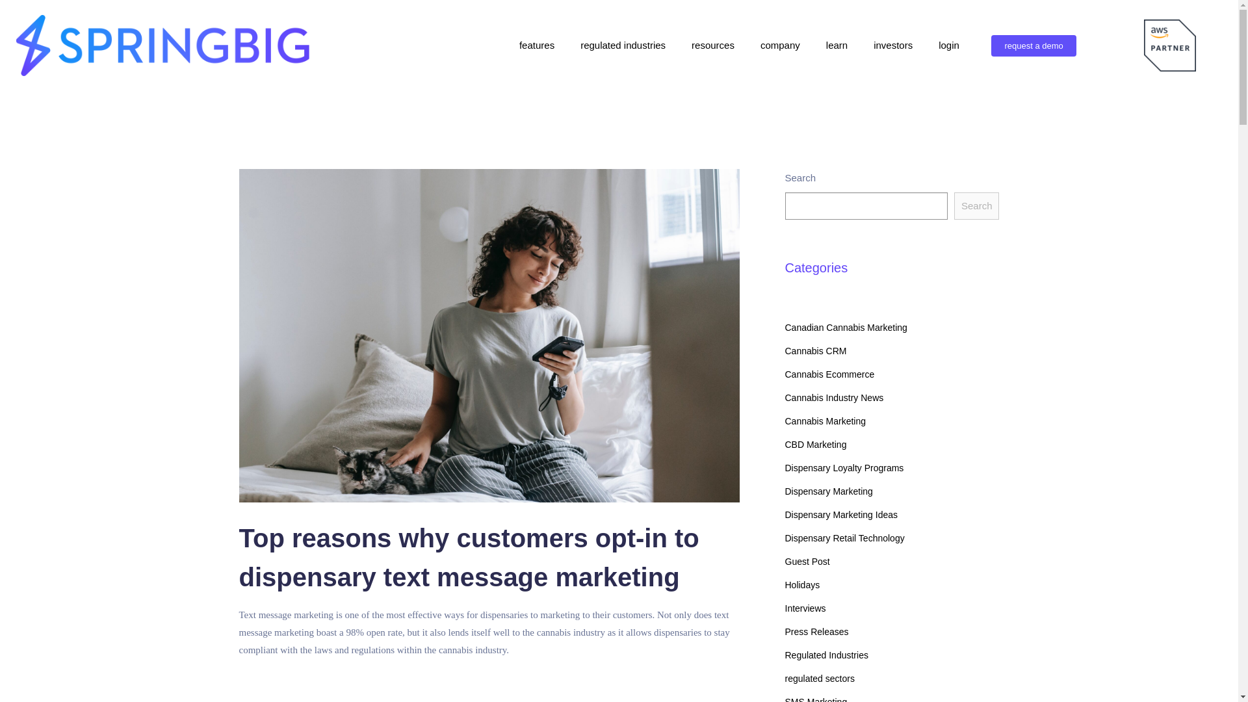 Image resolution: width=1248 pixels, height=702 pixels. I want to click on features, so click(537, 45).